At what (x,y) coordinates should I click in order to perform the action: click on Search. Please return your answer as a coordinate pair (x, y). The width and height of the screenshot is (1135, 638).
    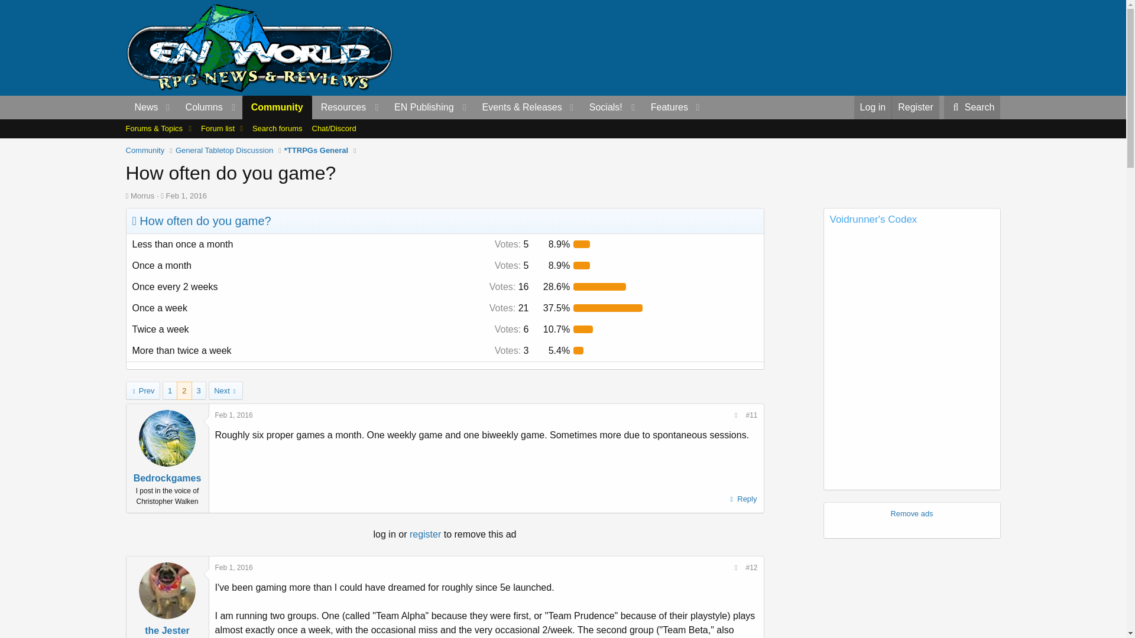
    Looking at the image, I should click on (972, 108).